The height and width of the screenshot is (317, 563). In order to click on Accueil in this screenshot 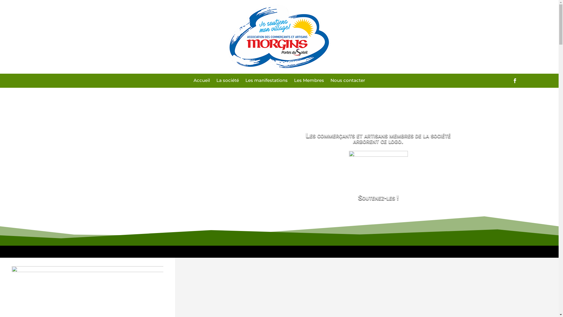, I will do `click(202, 82)`.